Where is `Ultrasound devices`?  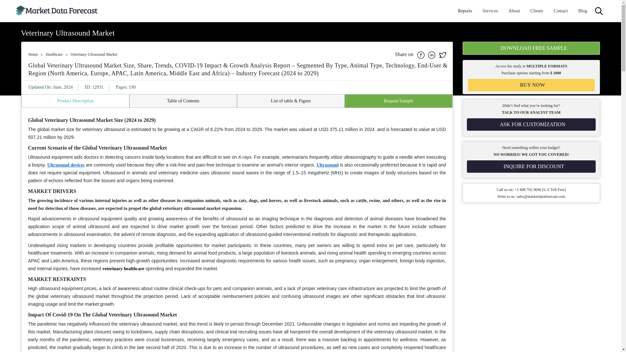
Ultrasound devices is located at coordinates (66, 165).